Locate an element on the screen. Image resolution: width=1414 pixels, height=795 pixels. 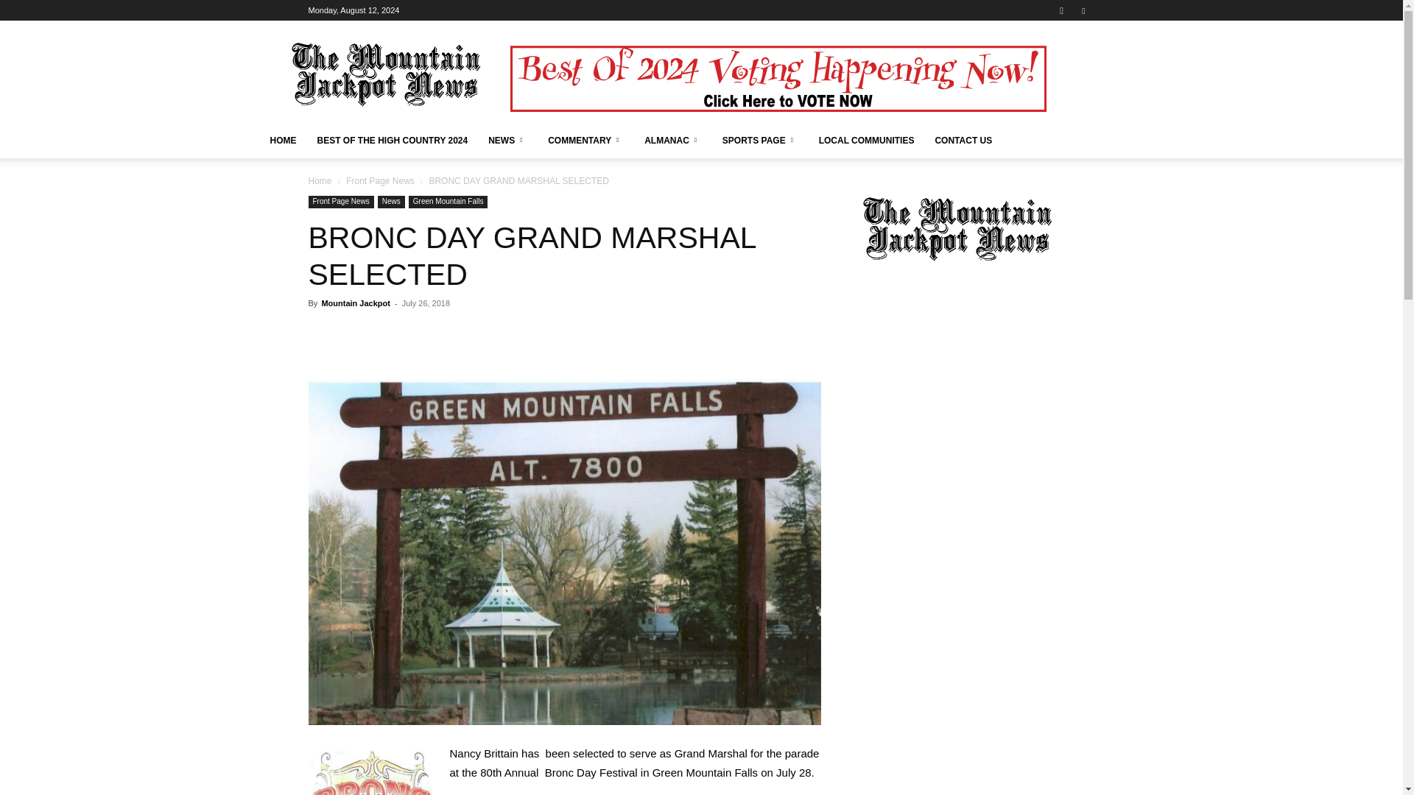
HOME is located at coordinates (283, 140).